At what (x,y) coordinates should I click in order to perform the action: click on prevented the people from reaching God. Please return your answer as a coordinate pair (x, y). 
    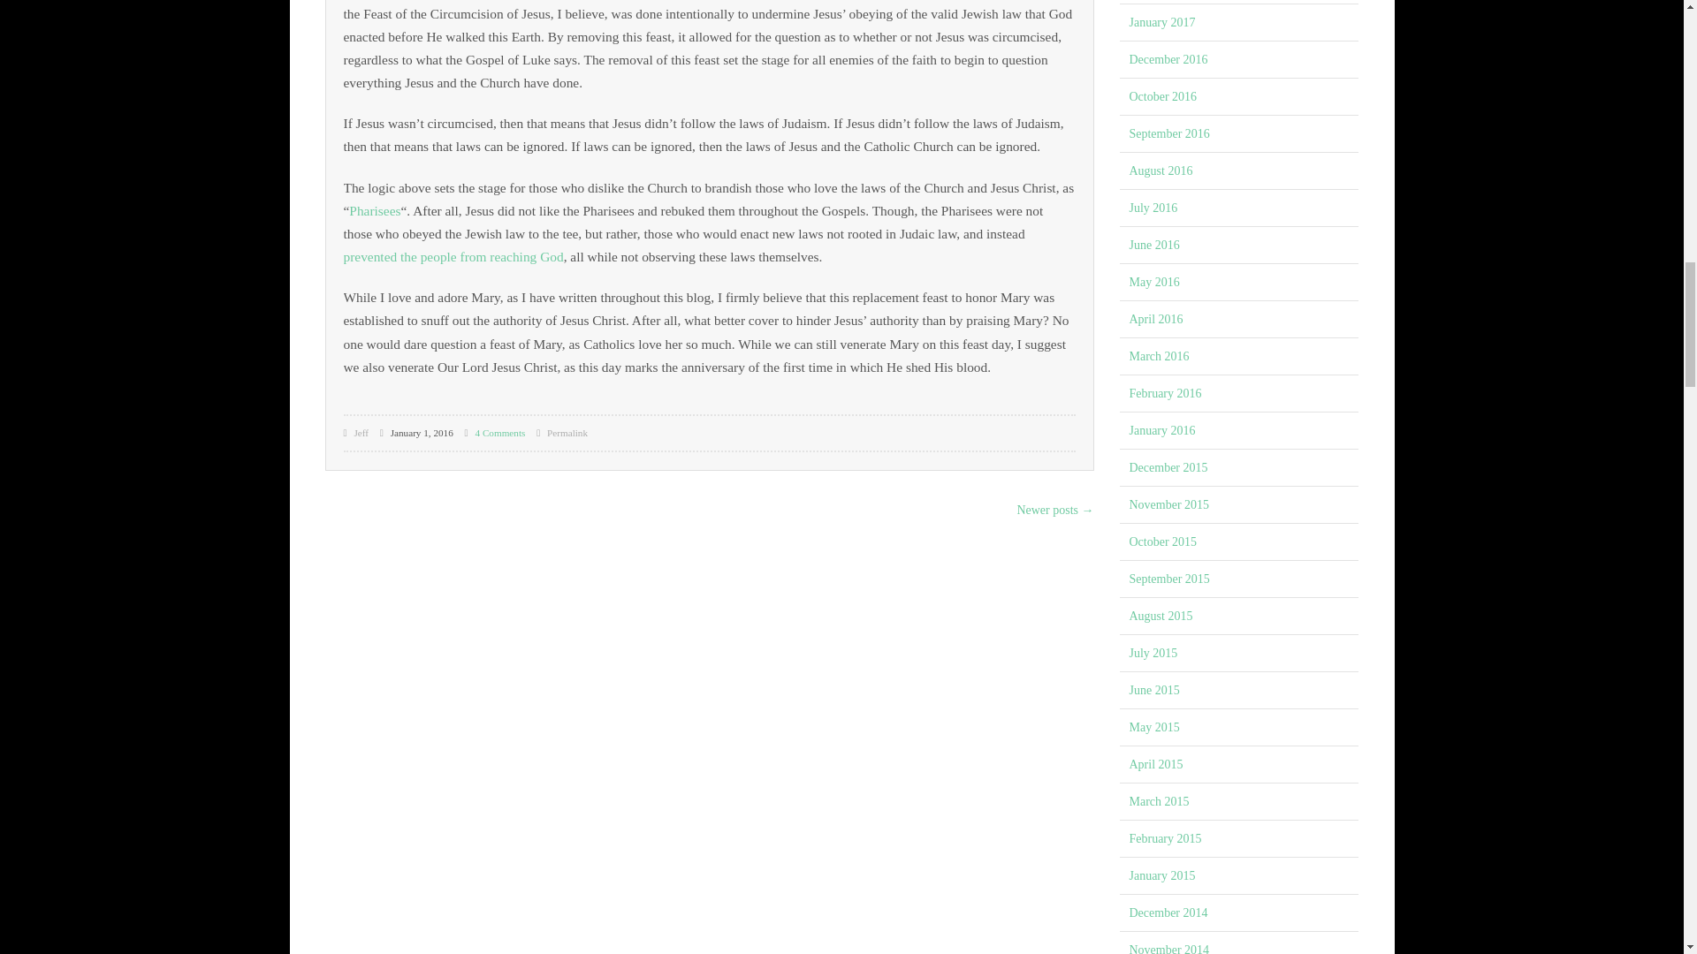
    Looking at the image, I should click on (453, 256).